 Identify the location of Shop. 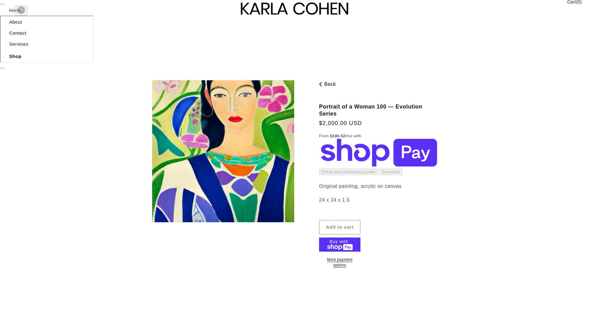
(15, 56).